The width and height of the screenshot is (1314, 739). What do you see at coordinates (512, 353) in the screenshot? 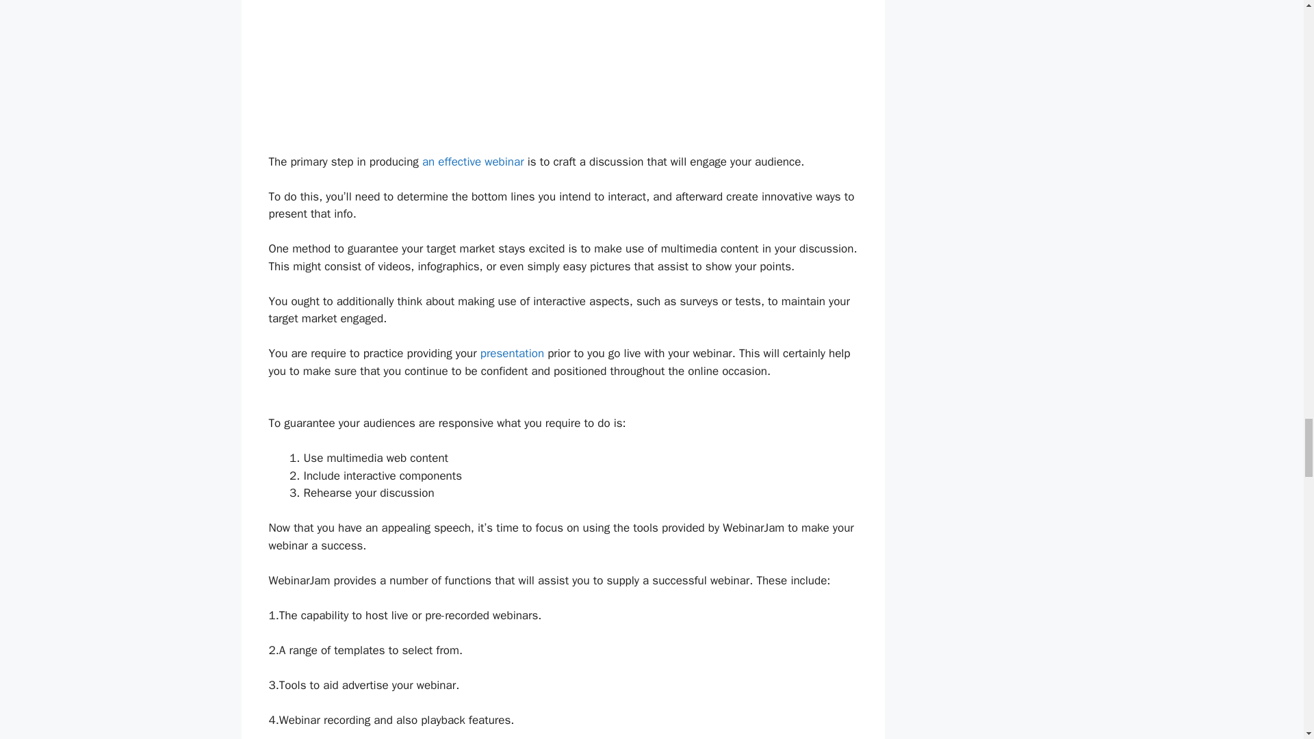
I see `presentation` at bounding box center [512, 353].